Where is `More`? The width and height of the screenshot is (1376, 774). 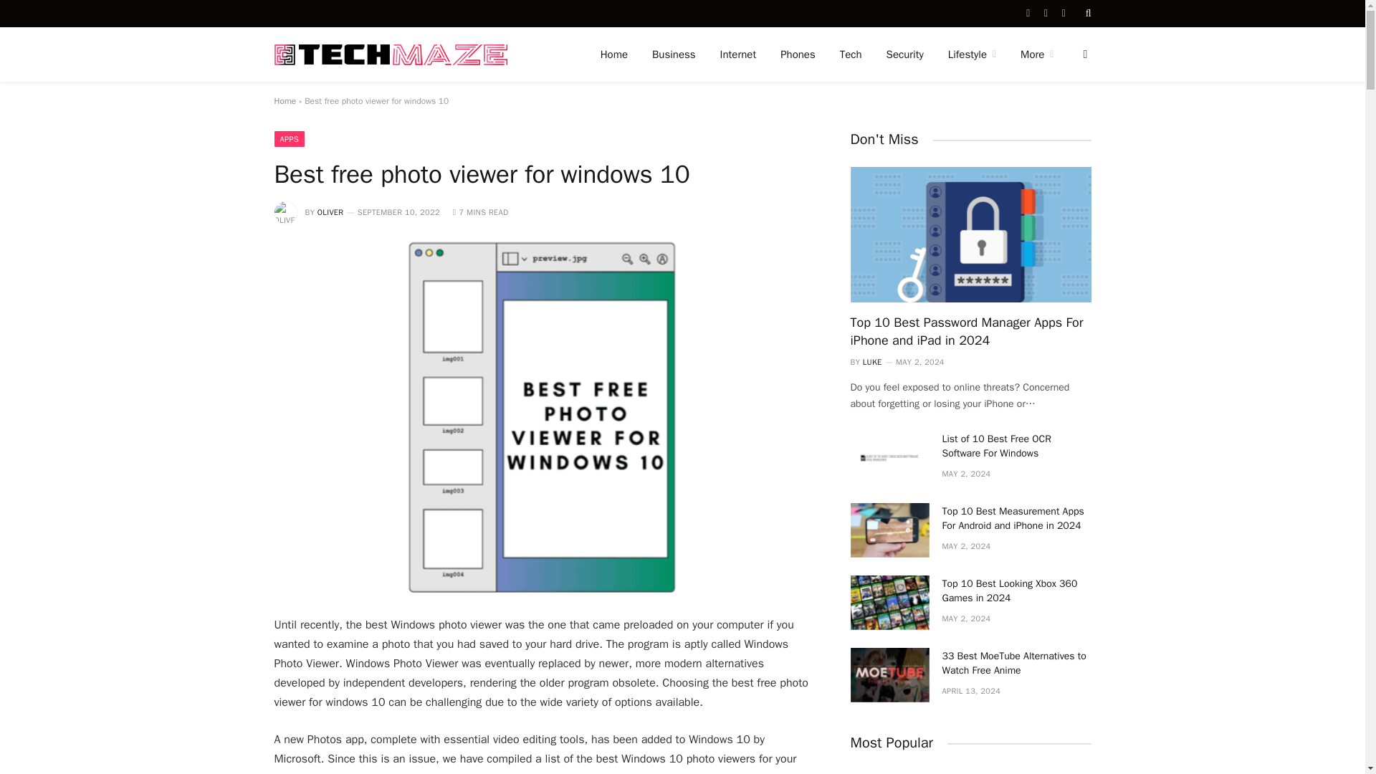
More is located at coordinates (1036, 54).